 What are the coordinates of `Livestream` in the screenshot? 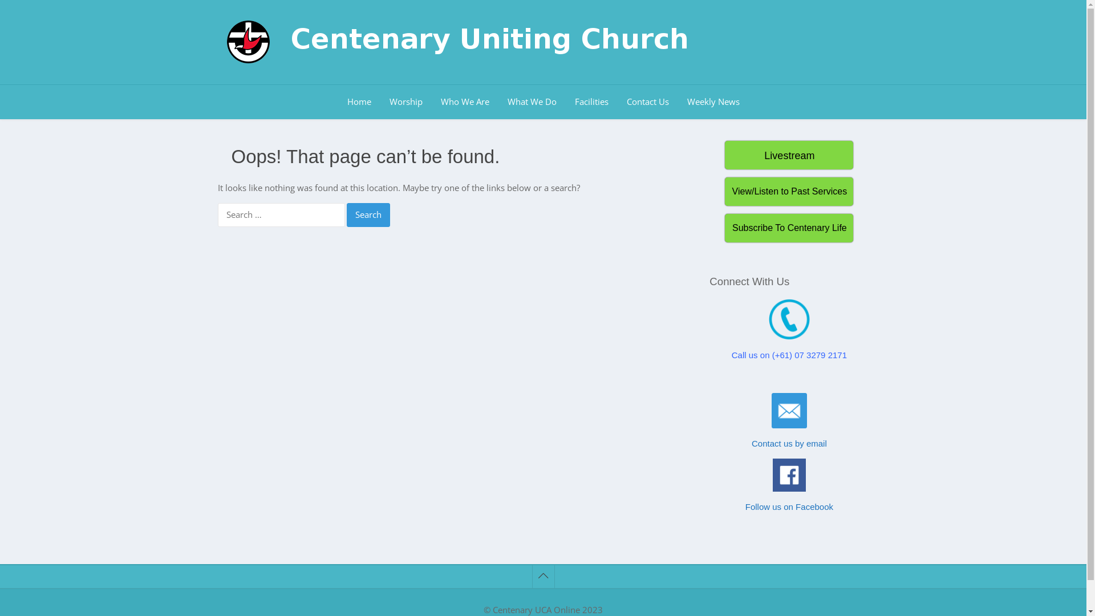 It's located at (789, 155).